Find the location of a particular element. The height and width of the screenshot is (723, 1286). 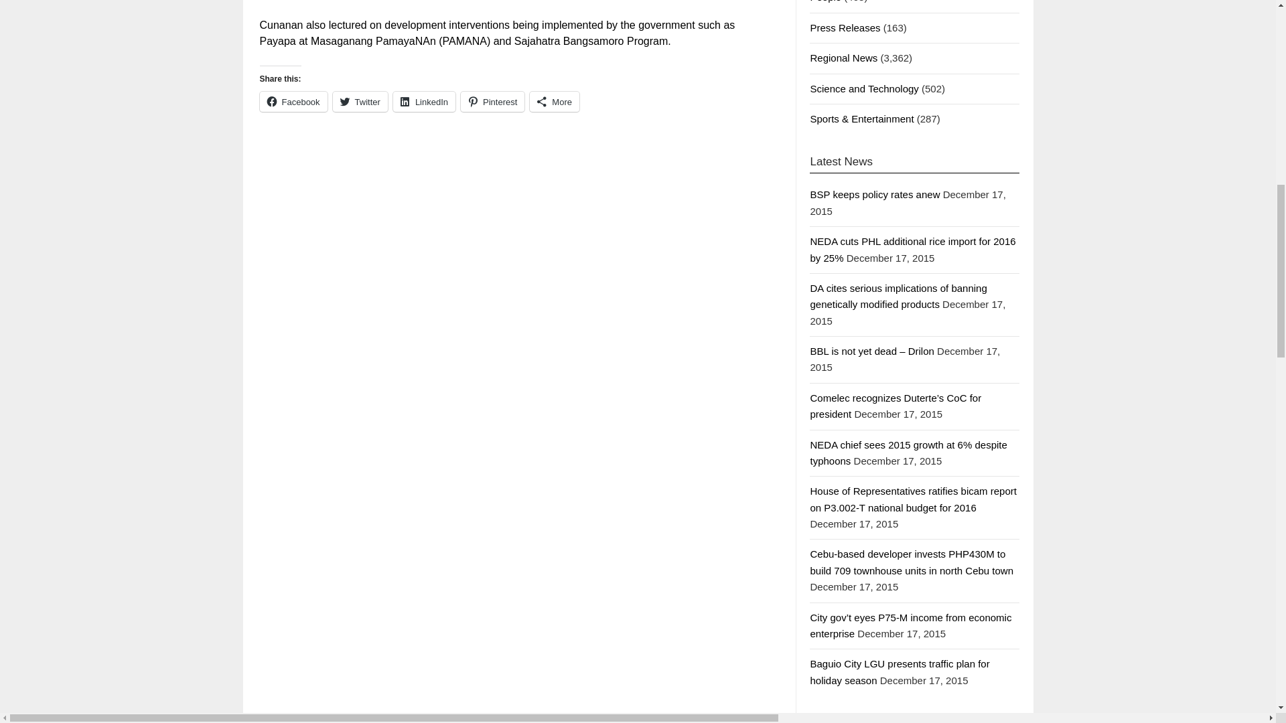

People is located at coordinates (825, 1).